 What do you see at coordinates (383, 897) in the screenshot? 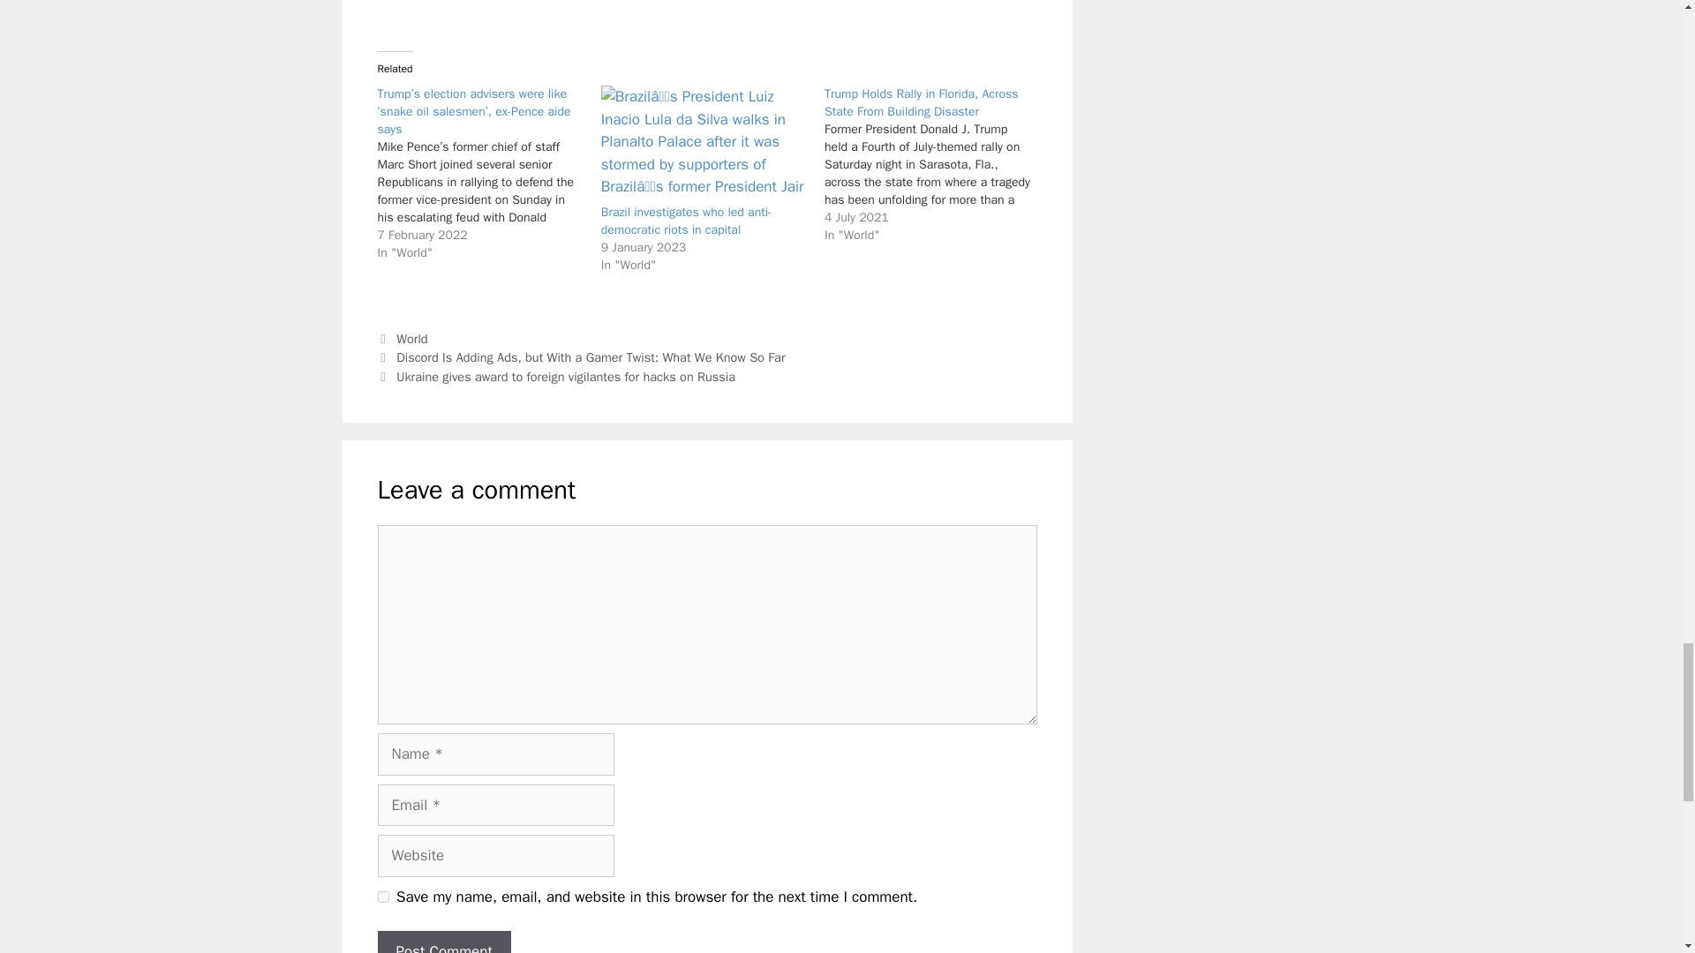
I see `yes` at bounding box center [383, 897].